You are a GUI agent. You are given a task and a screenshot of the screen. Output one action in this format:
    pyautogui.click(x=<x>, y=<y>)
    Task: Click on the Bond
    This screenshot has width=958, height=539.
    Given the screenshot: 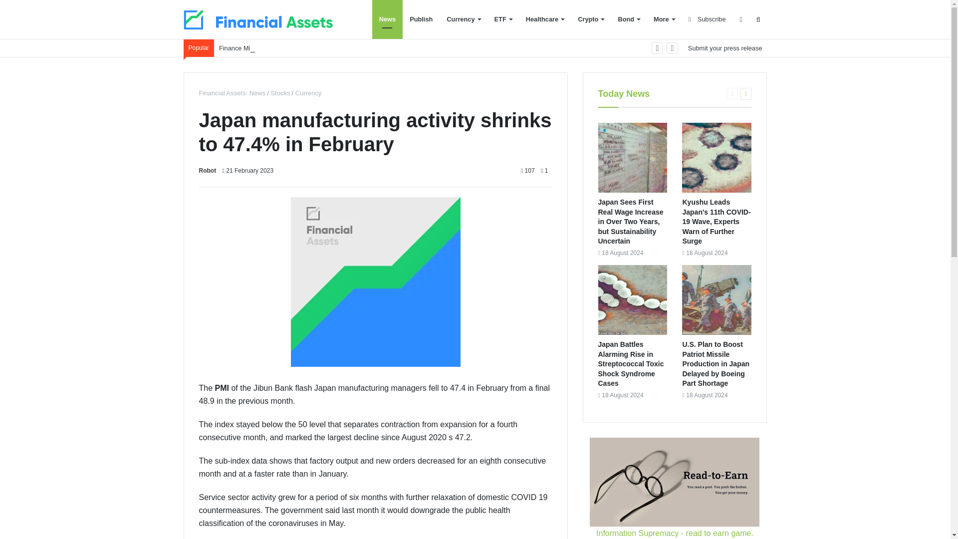 What is the action you would take?
    pyautogui.click(x=629, y=19)
    